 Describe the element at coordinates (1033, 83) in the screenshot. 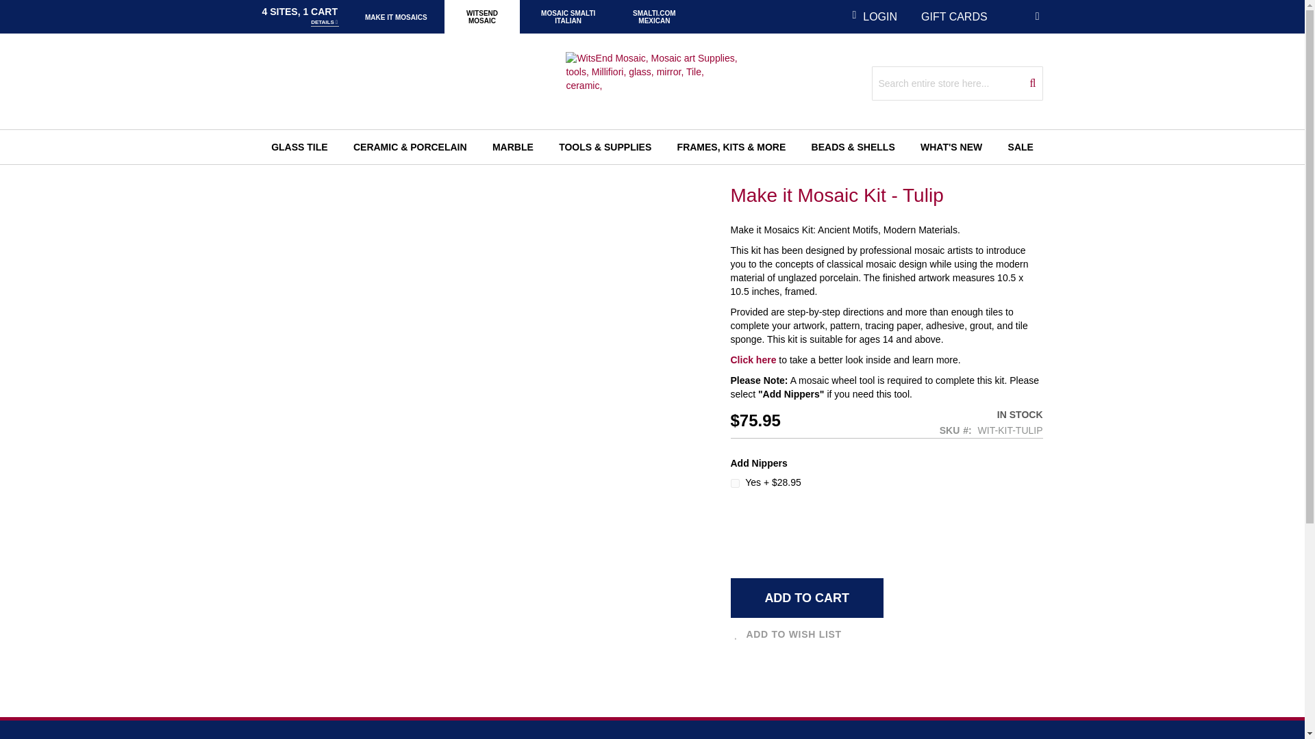

I see `SEARCH` at that location.